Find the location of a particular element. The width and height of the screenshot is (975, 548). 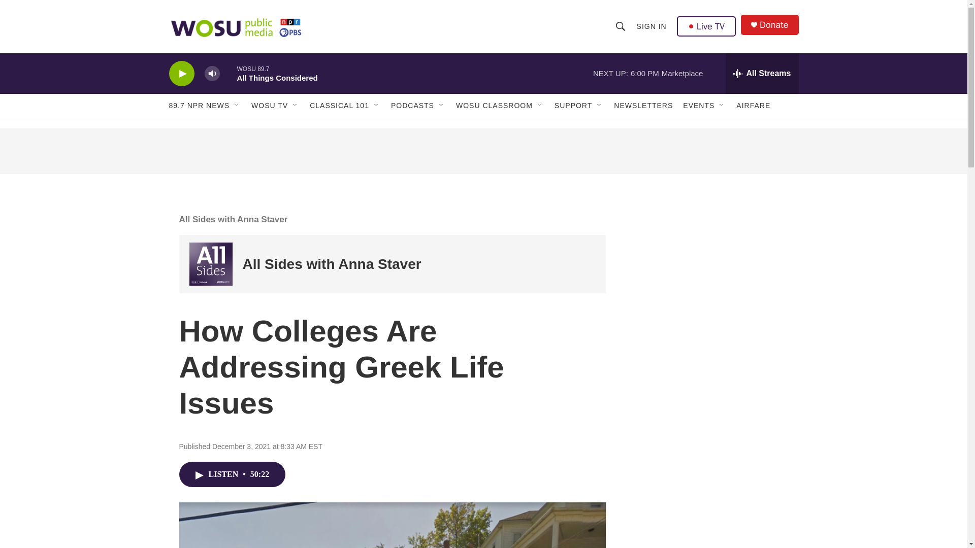

3rd party ad content is located at coordinates (711, 415).